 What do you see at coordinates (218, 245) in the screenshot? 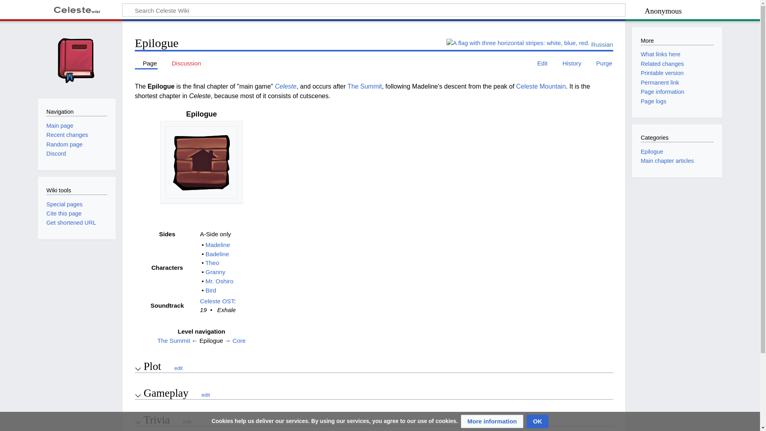
I see `Madeline` at bounding box center [218, 245].